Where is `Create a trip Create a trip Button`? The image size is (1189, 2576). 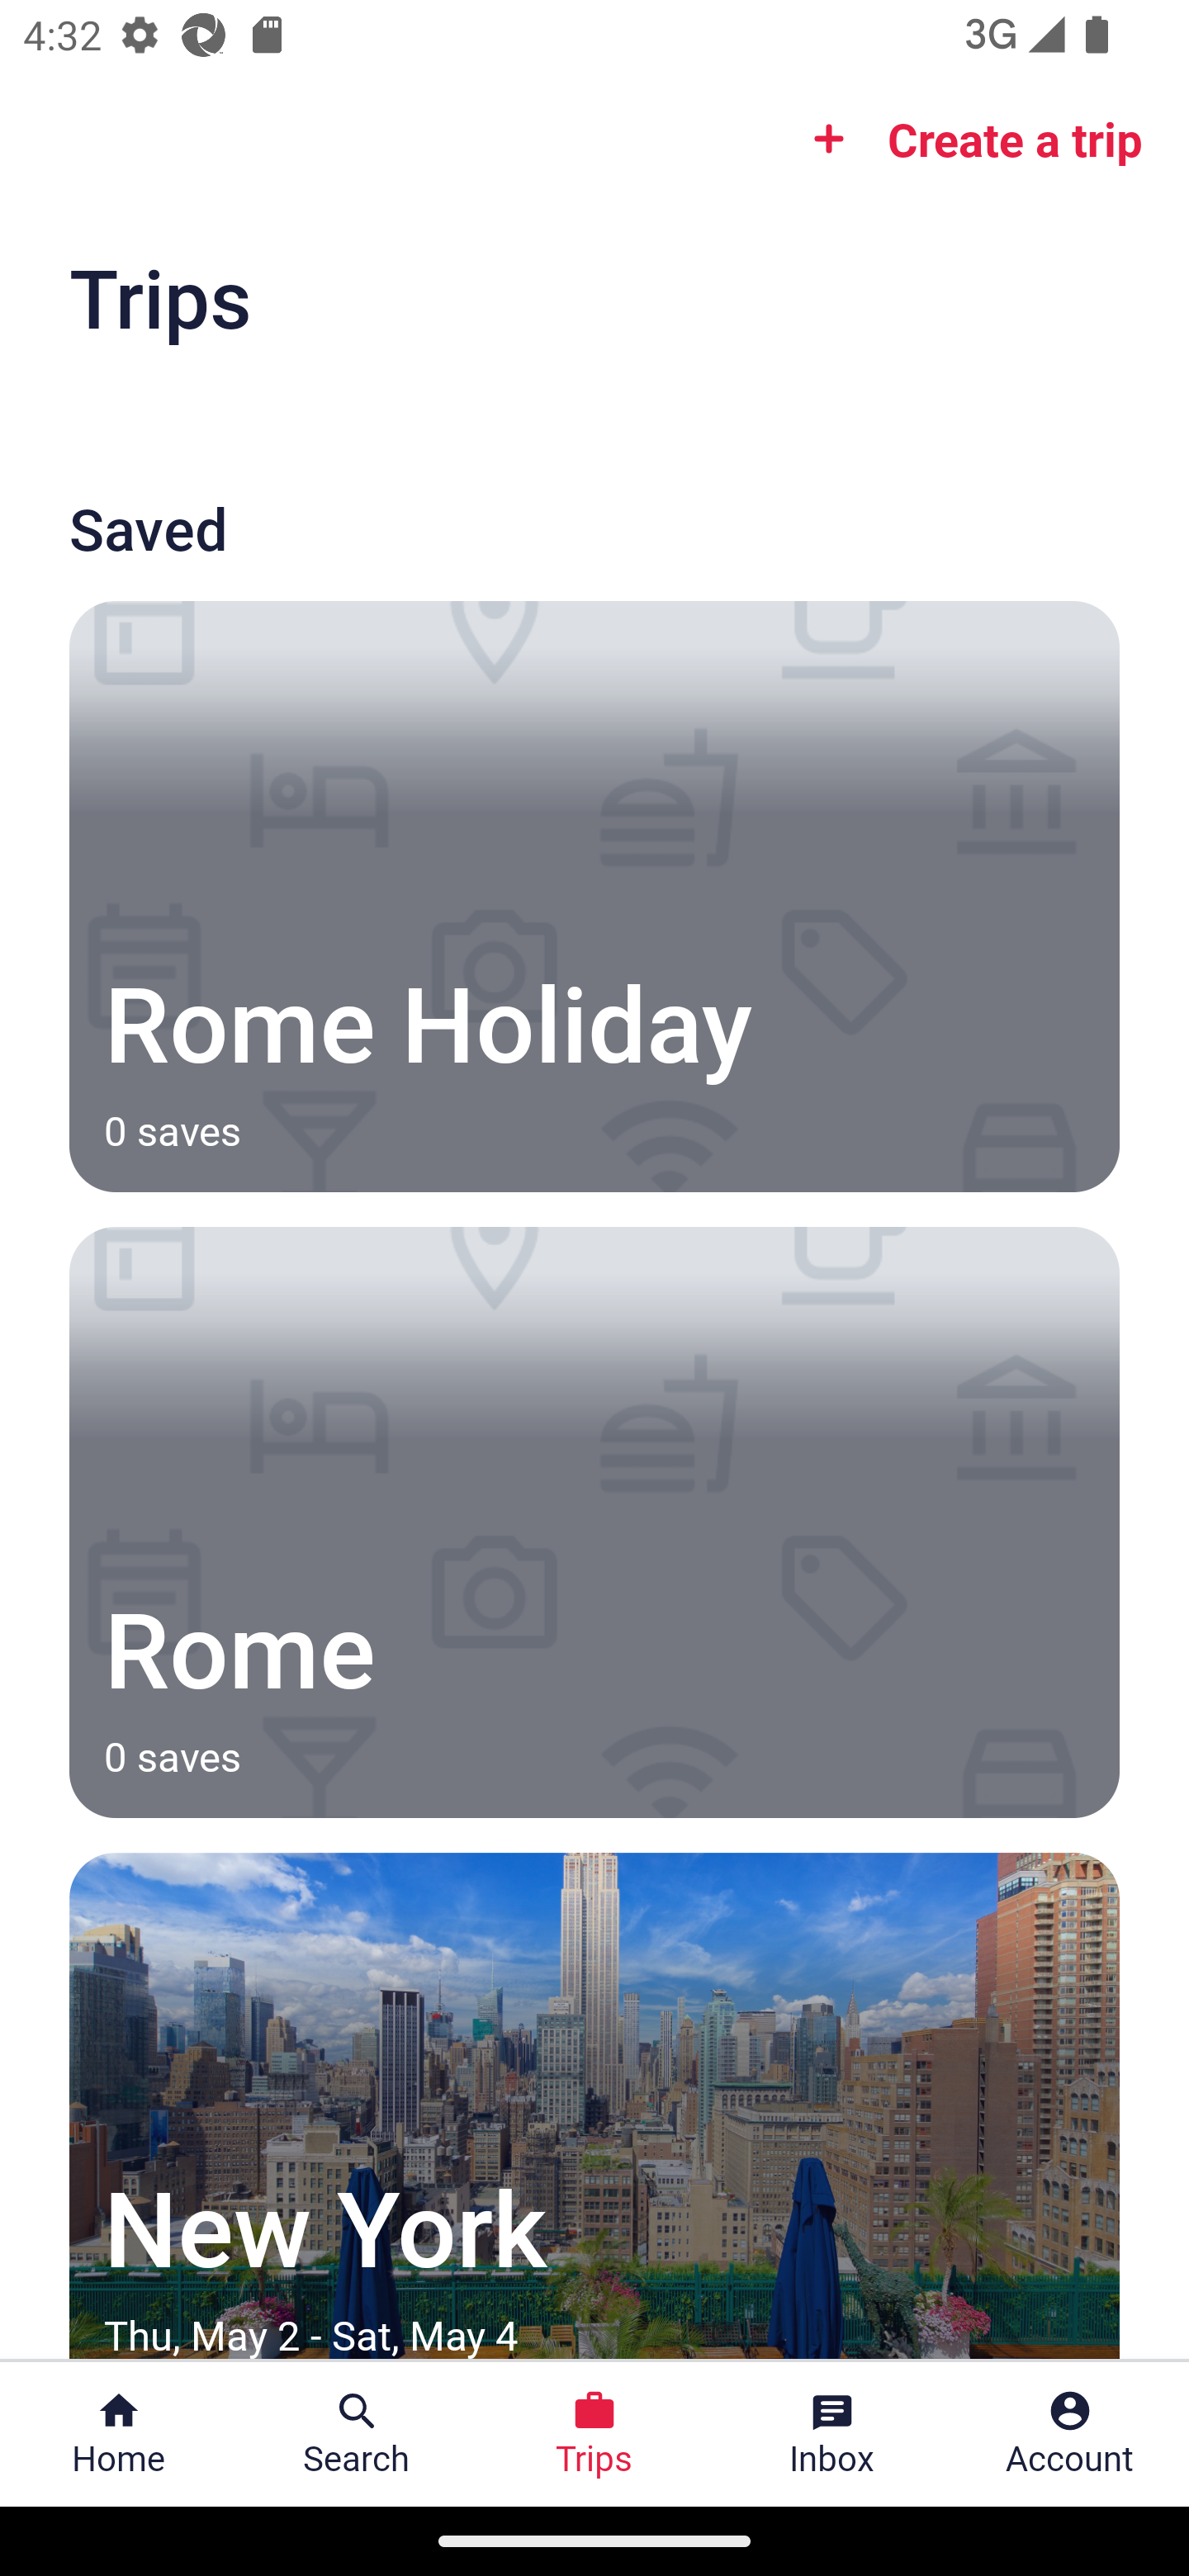 Create a trip Create a trip Button is located at coordinates (968, 139).